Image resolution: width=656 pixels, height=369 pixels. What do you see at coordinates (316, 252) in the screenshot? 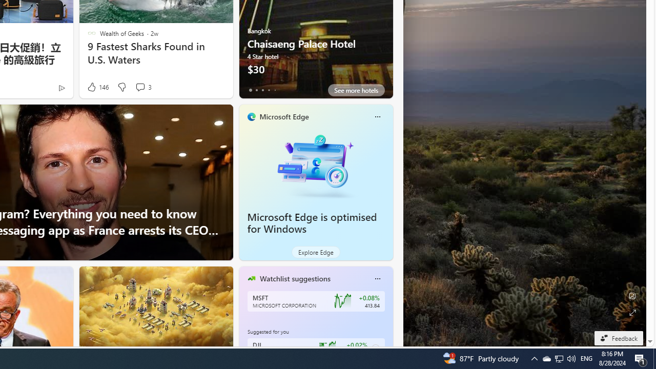
I see `Explore Edge` at bounding box center [316, 252].